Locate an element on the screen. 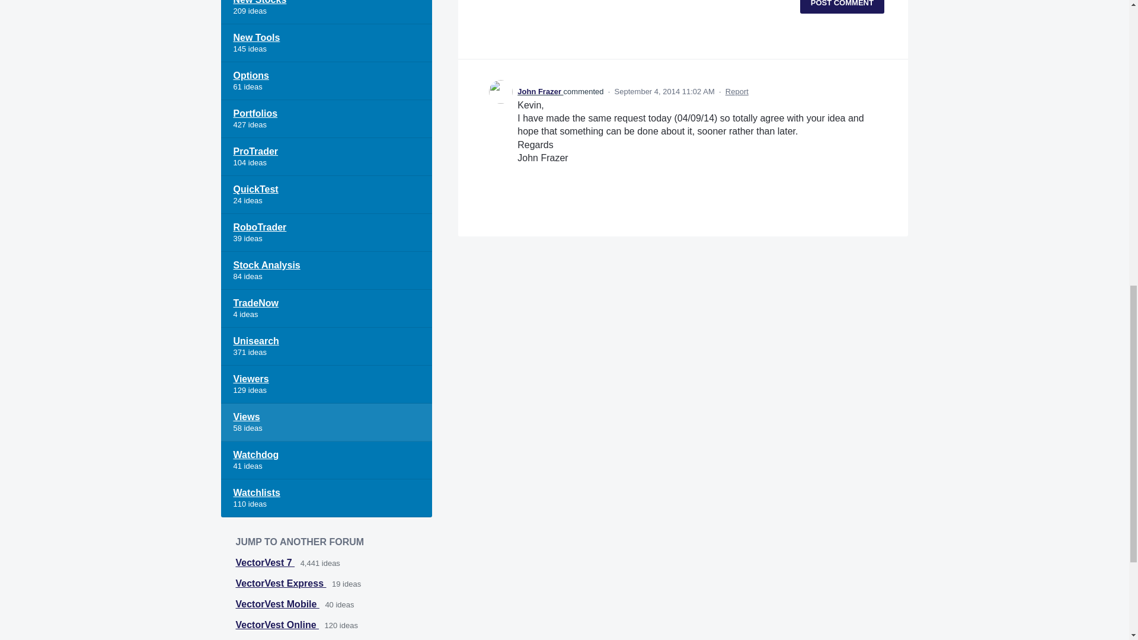 This screenshot has height=640, width=1138. Options is located at coordinates (326, 81).